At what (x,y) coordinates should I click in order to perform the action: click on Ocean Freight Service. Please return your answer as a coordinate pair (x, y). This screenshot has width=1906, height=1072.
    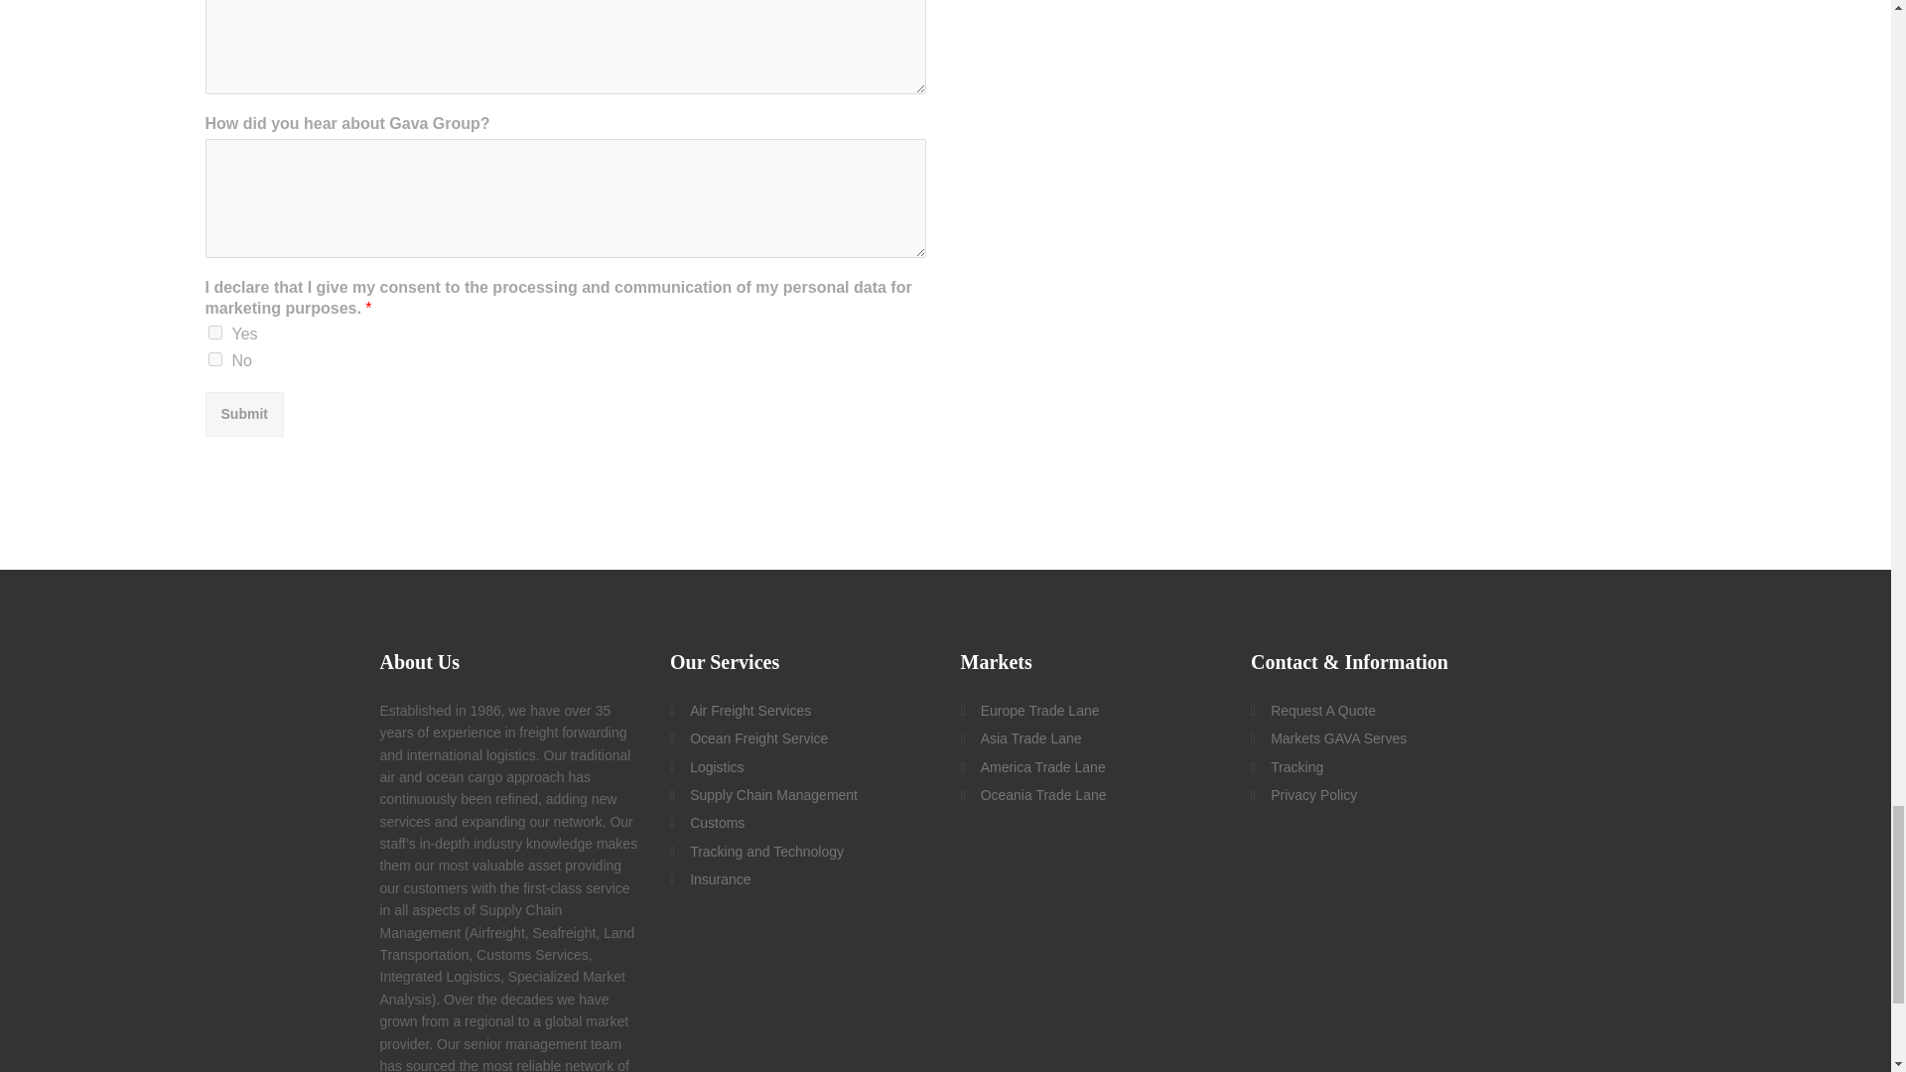
    Looking at the image, I should click on (758, 738).